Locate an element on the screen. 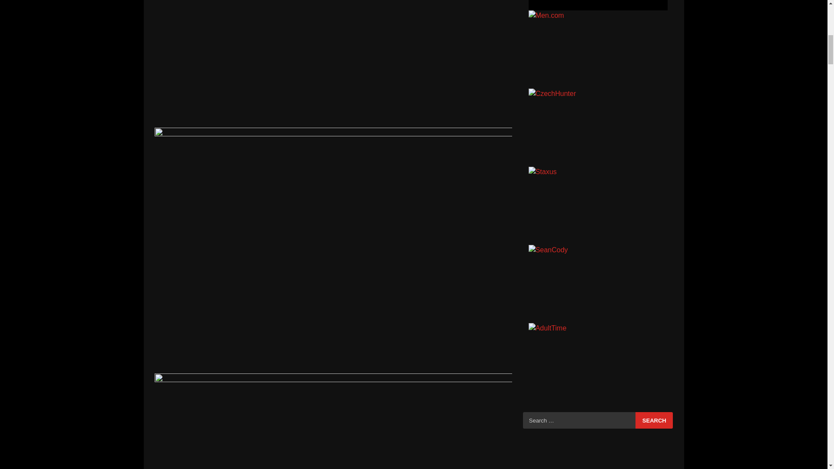 This screenshot has width=834, height=469. Search is located at coordinates (654, 420).